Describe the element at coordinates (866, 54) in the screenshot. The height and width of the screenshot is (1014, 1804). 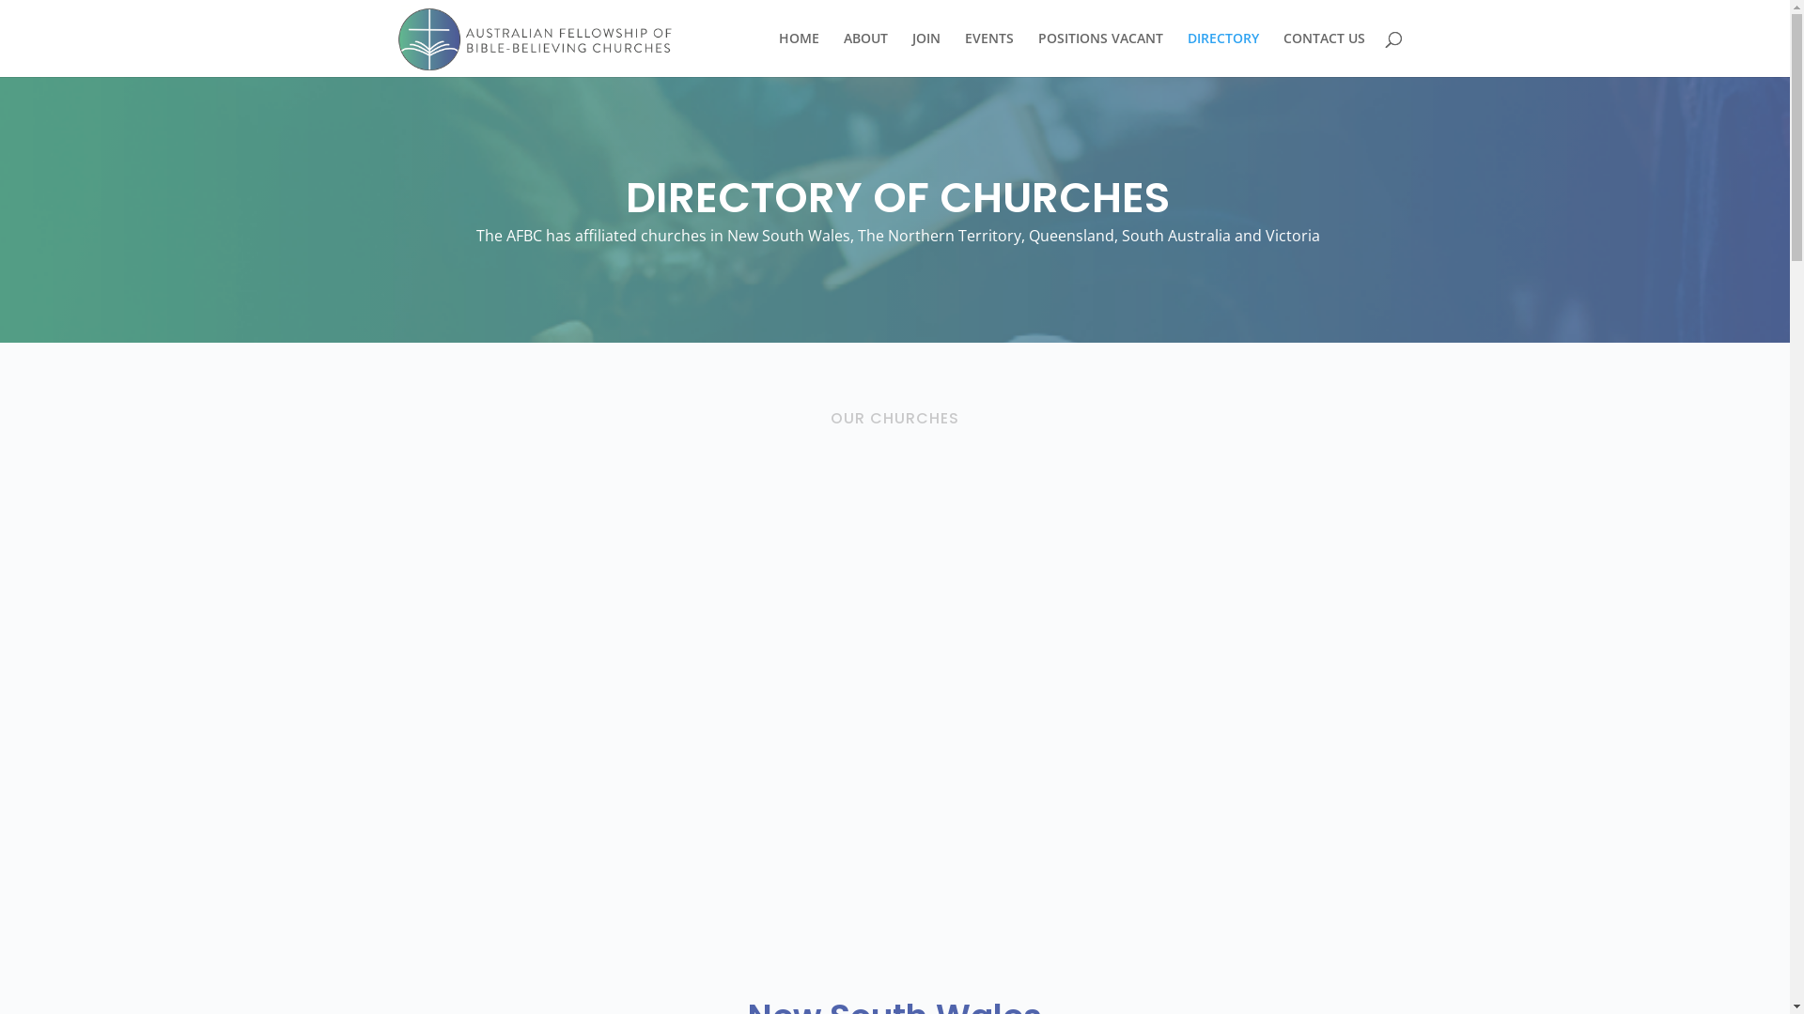
I see `ABOUT` at that location.